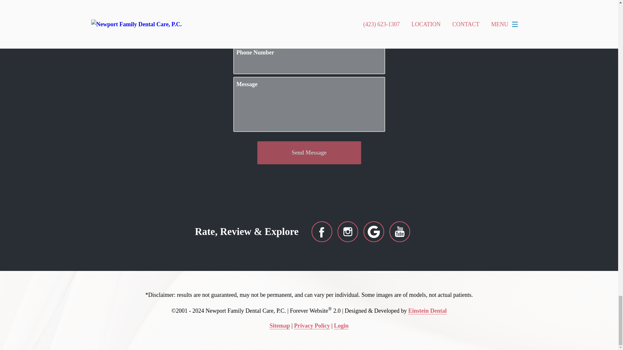  What do you see at coordinates (427, 311) in the screenshot?
I see `Einstein Dental` at bounding box center [427, 311].